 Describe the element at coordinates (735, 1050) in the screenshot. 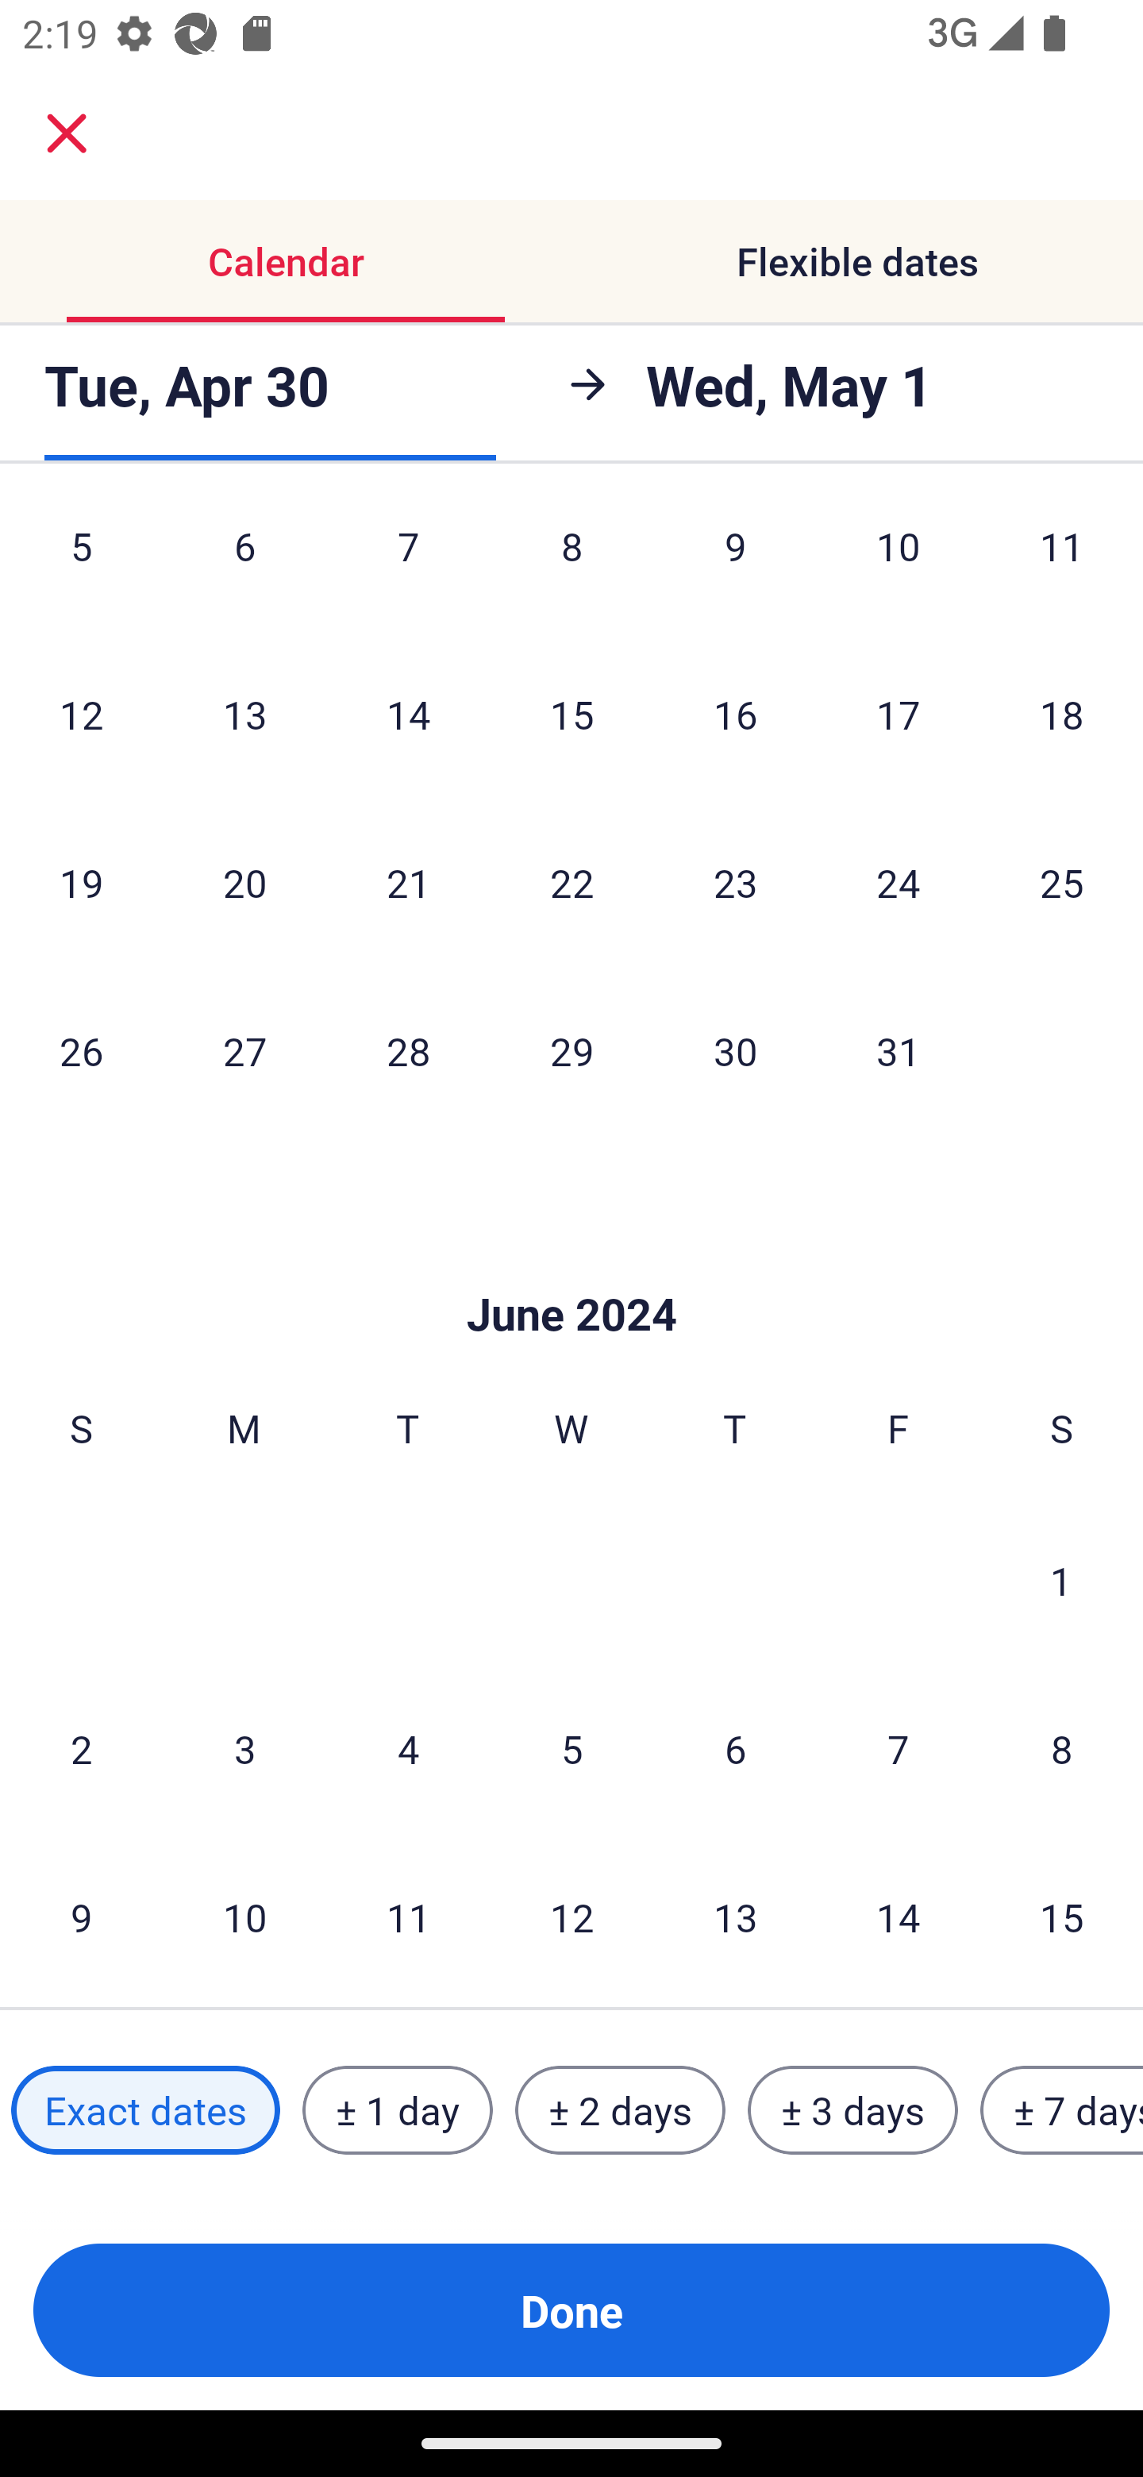

I see `30 Thursday, May 30, 2024` at that location.